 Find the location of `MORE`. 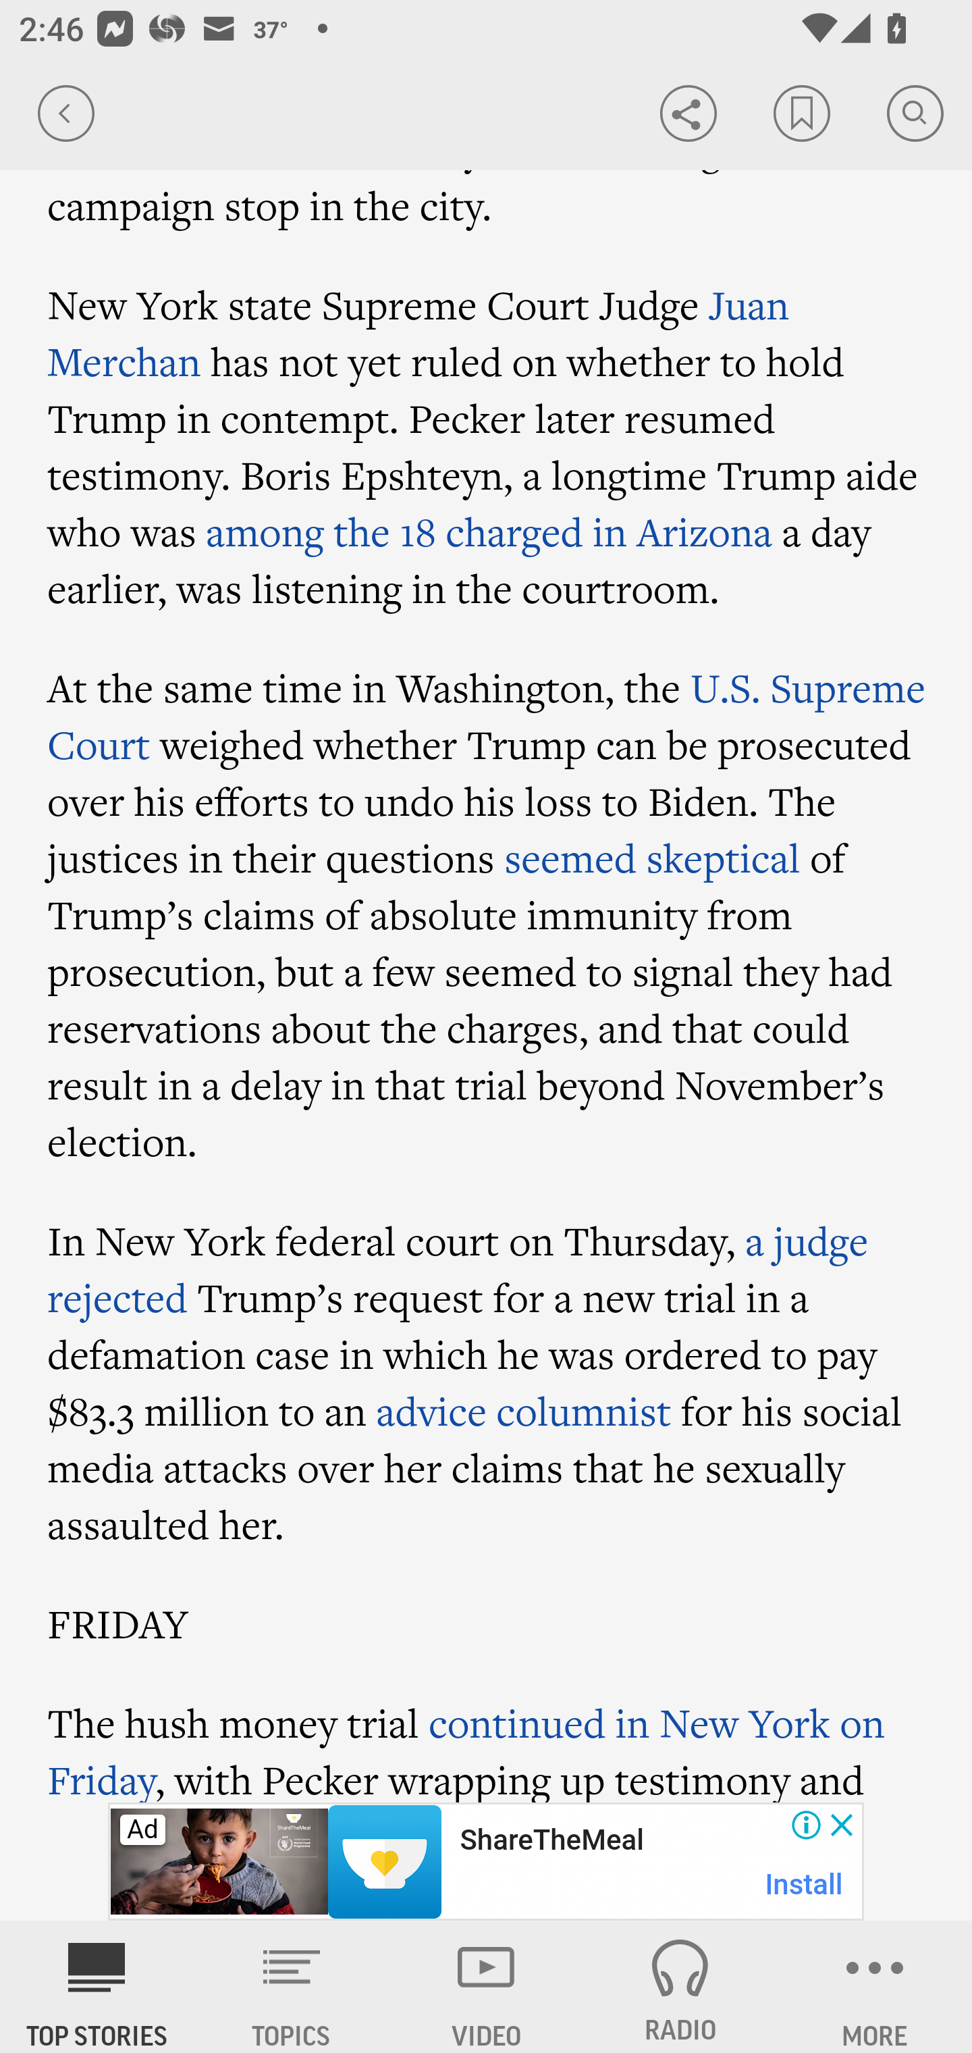

MORE is located at coordinates (875, 1987).